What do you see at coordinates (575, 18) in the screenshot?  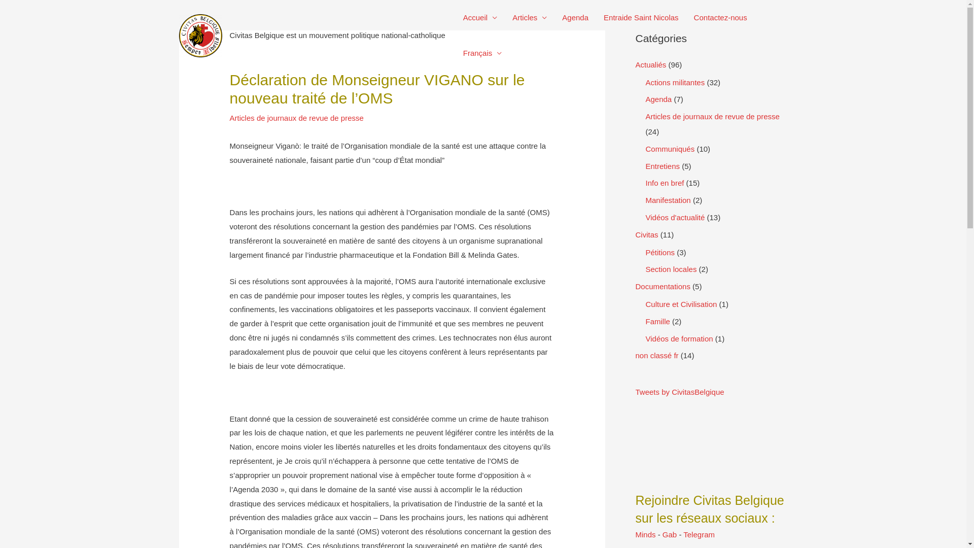 I see `Agenda` at bounding box center [575, 18].